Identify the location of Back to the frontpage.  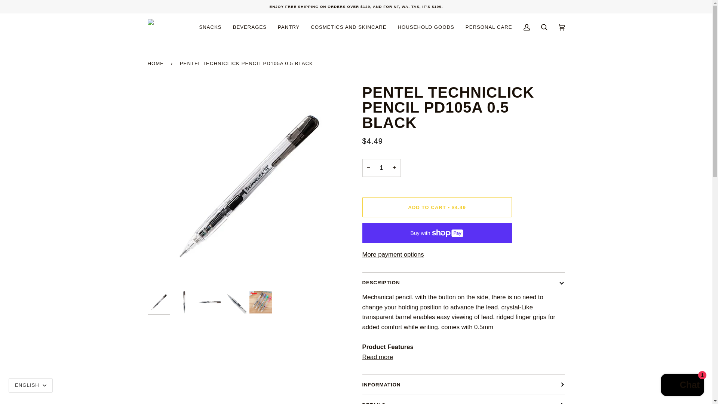
(157, 63).